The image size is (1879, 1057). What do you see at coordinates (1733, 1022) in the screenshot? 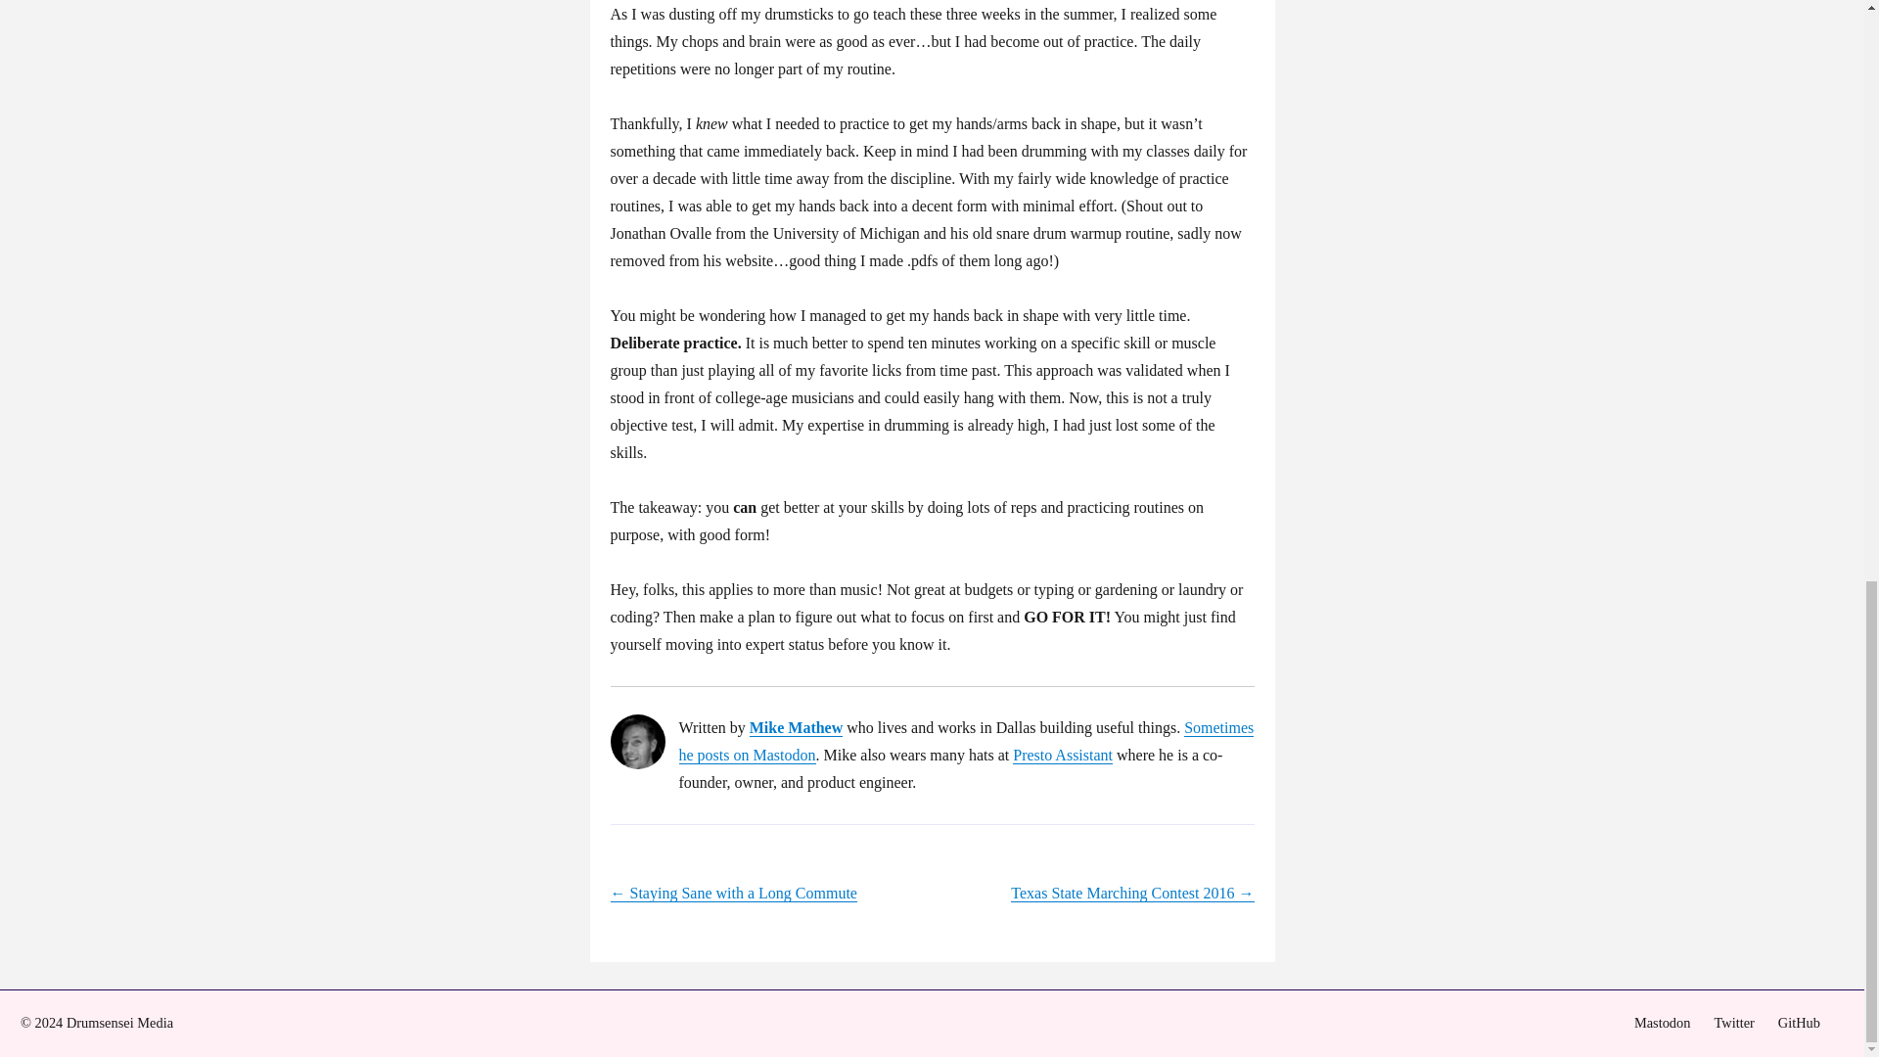
I see `Twitter` at bounding box center [1733, 1022].